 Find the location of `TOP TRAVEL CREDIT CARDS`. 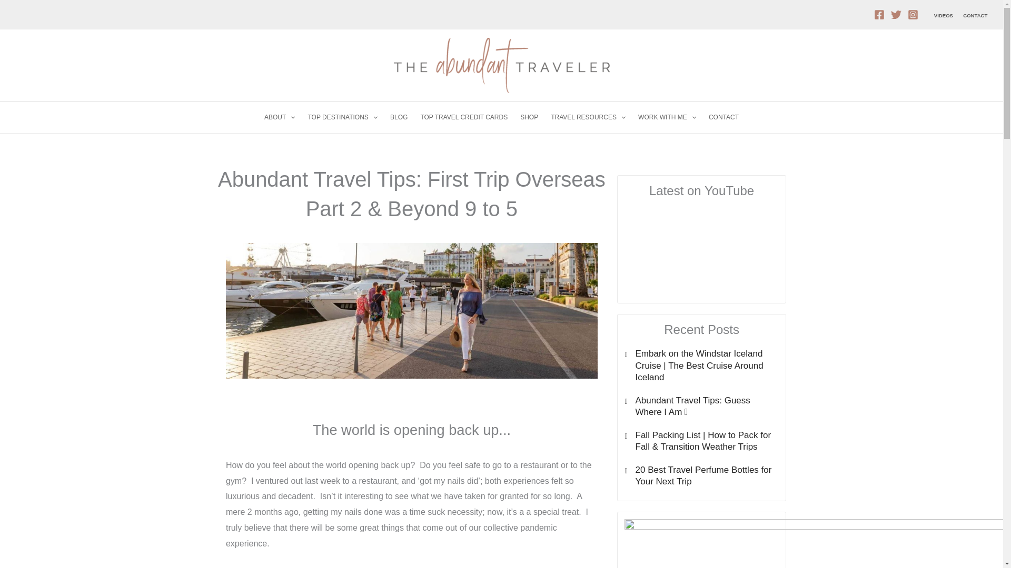

TOP TRAVEL CREDIT CARDS is located at coordinates (463, 117).